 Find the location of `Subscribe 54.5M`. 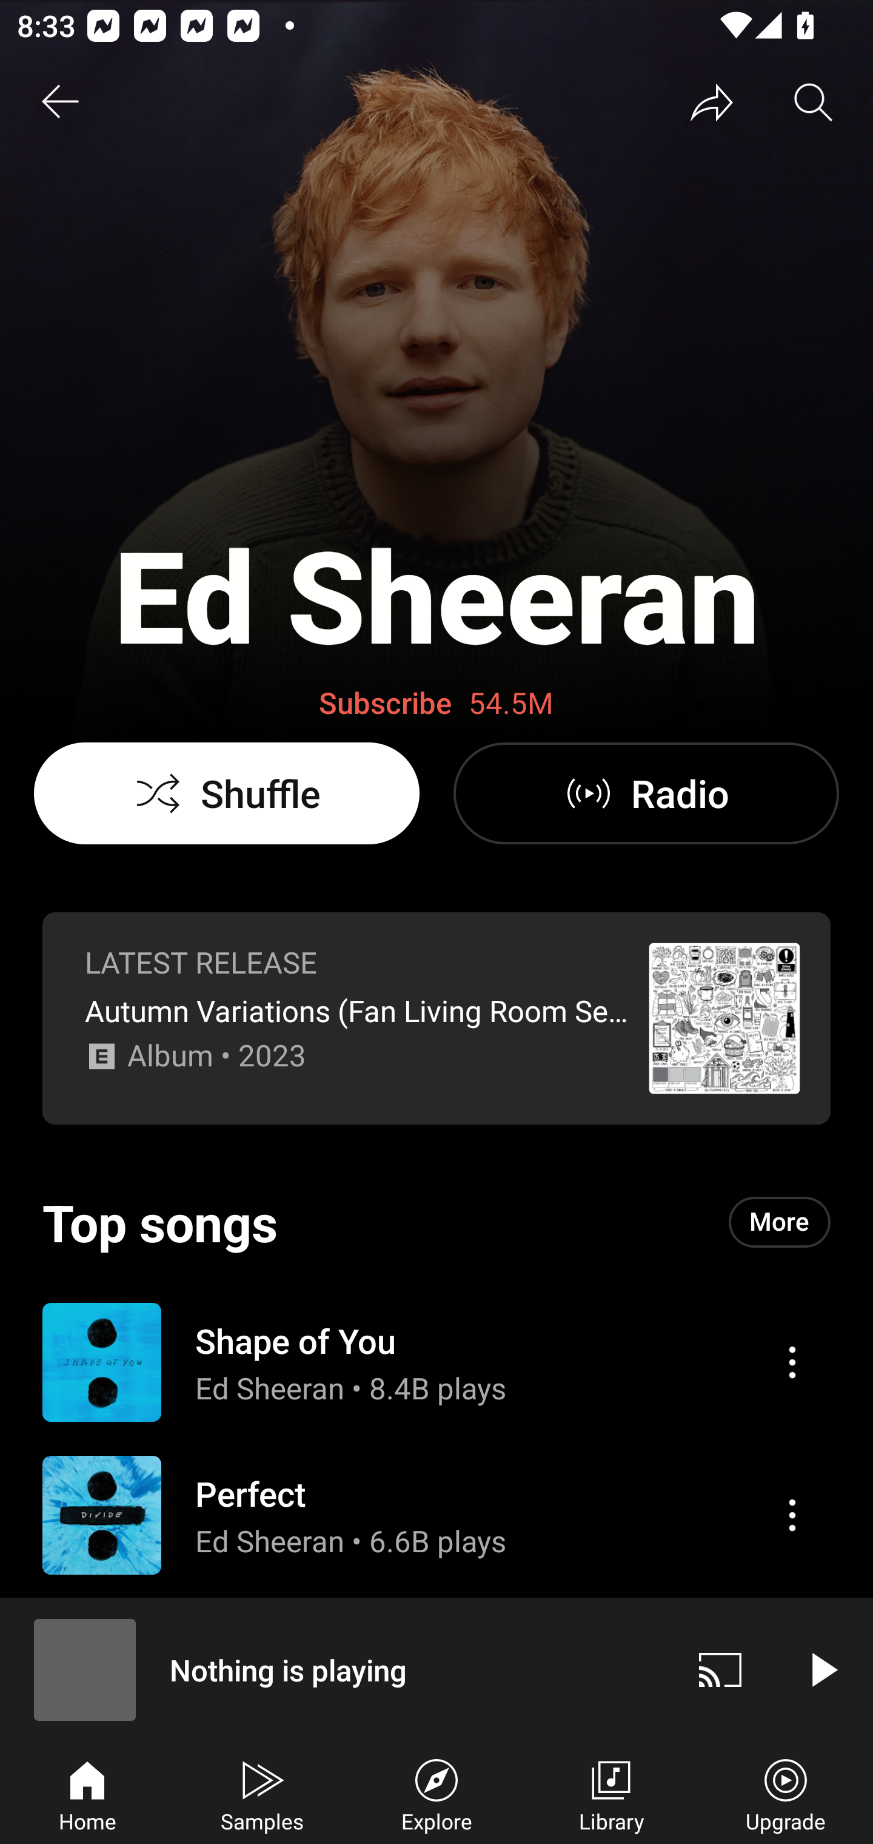

Subscribe 54.5M is located at coordinates (436, 704).